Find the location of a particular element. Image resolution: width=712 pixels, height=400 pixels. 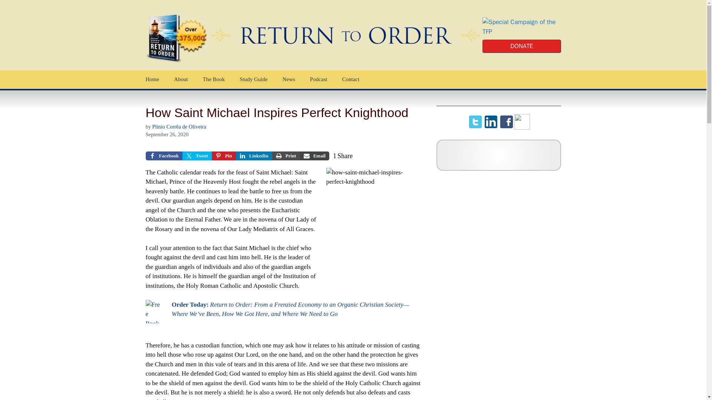

Share via Email is located at coordinates (314, 156).